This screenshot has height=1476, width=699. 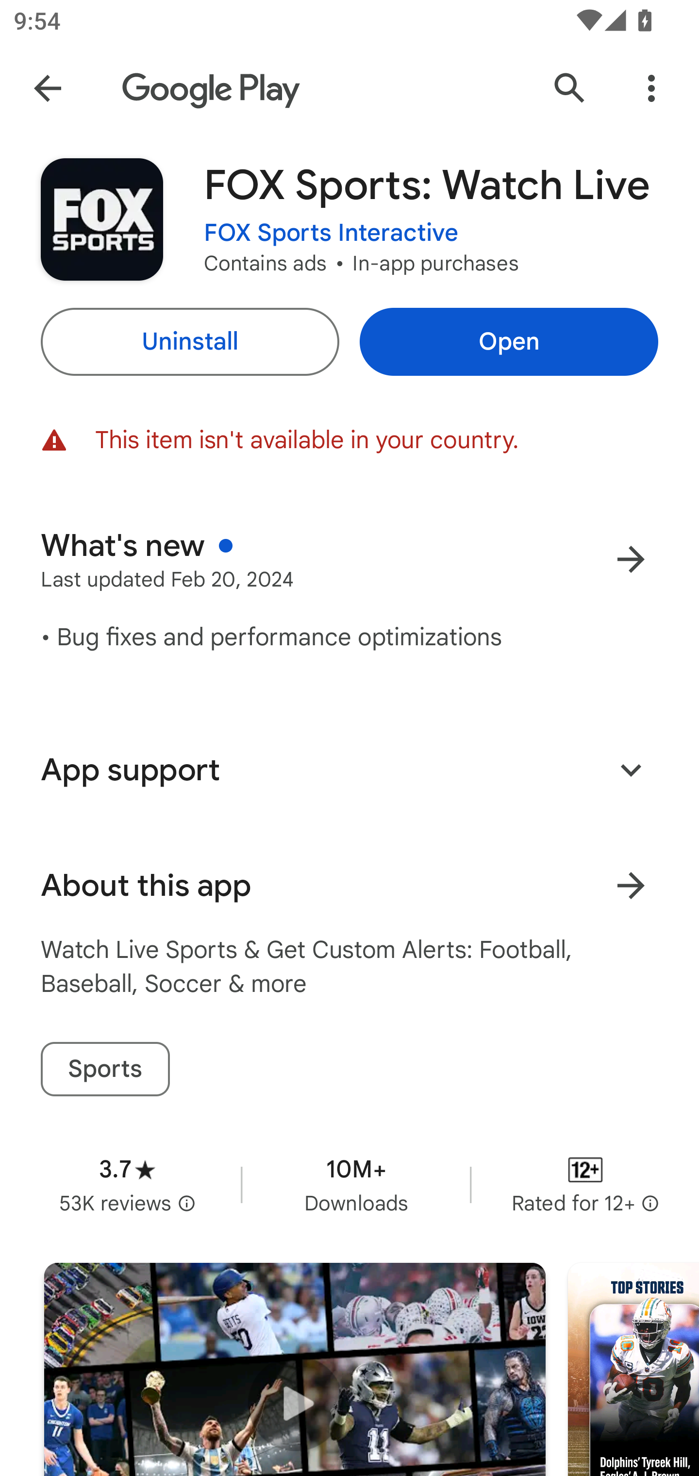 What do you see at coordinates (631, 559) in the screenshot?
I see `More results for What's new` at bounding box center [631, 559].